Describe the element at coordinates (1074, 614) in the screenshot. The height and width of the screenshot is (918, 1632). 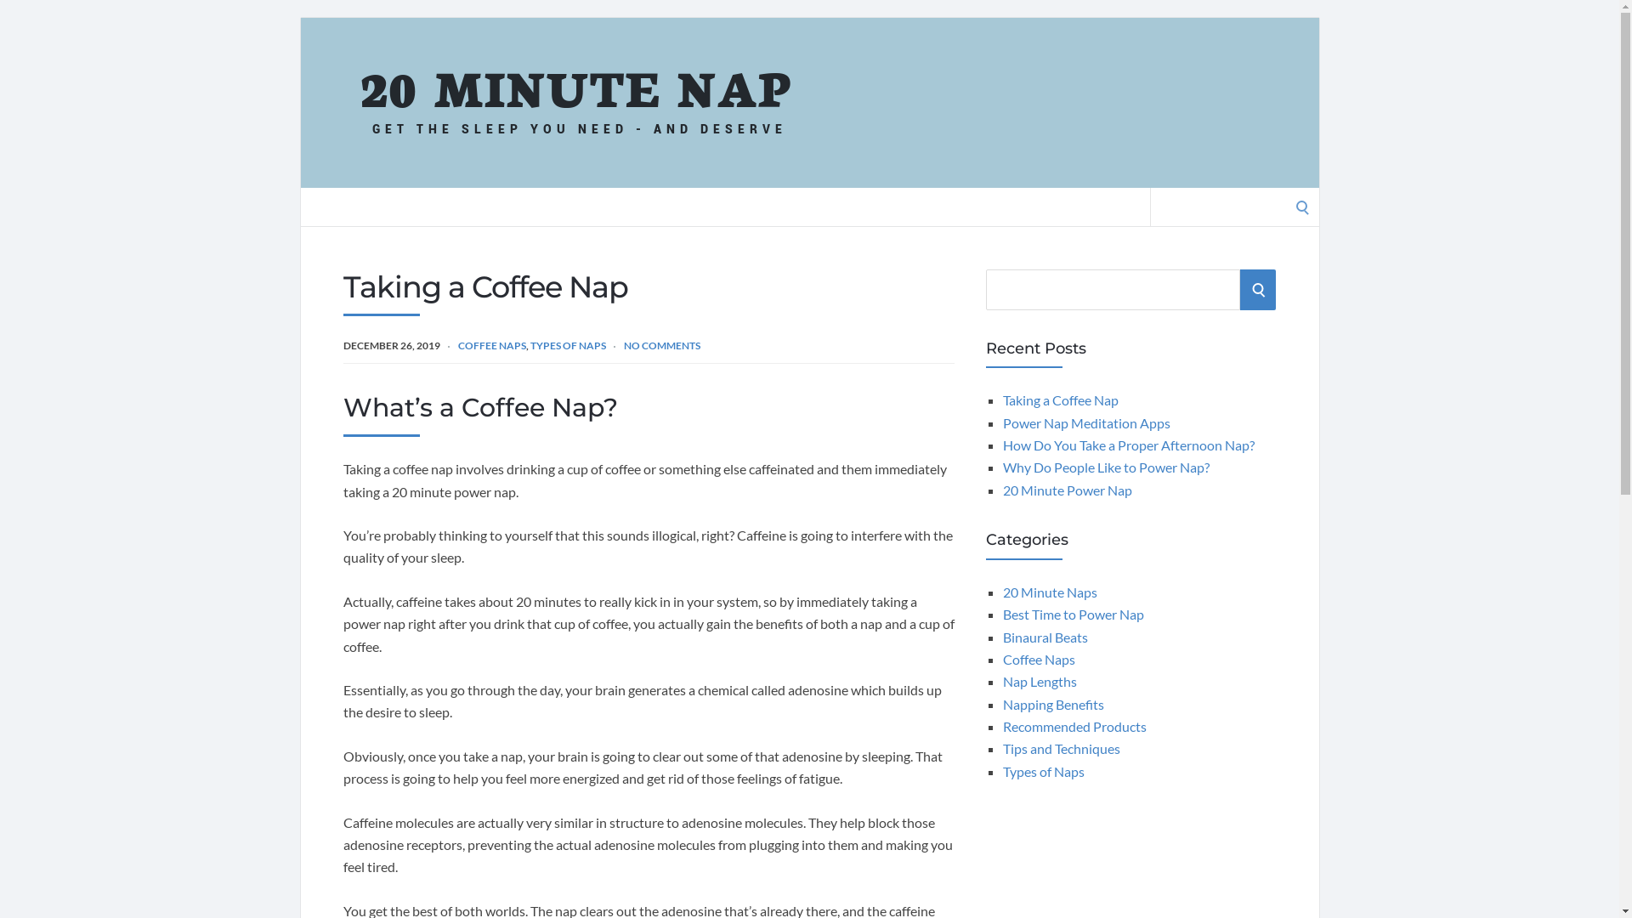
I see `Best Time to Power Nap` at that location.